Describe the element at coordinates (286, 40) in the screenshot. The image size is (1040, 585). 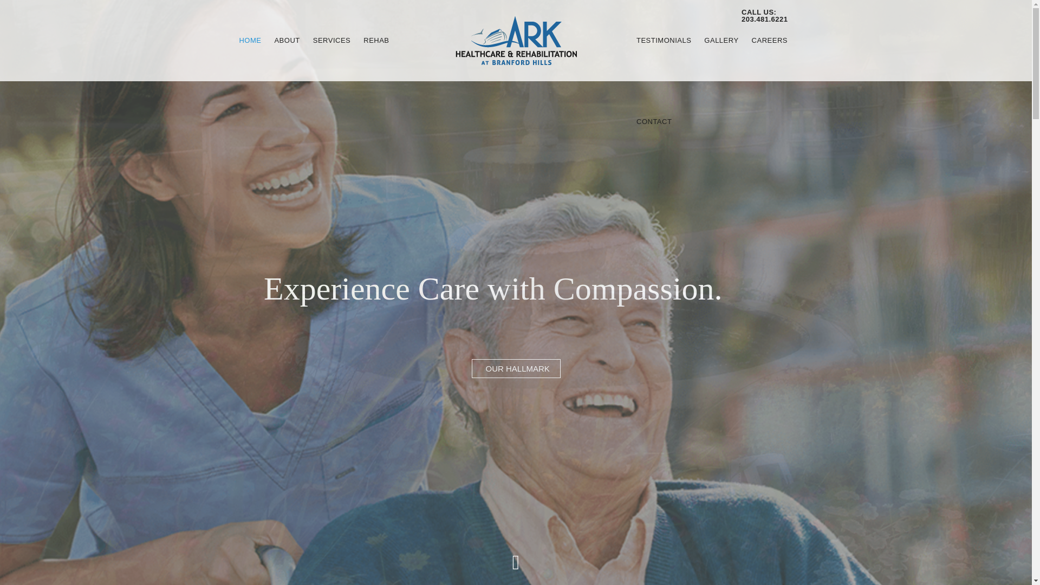
I see `About` at that location.